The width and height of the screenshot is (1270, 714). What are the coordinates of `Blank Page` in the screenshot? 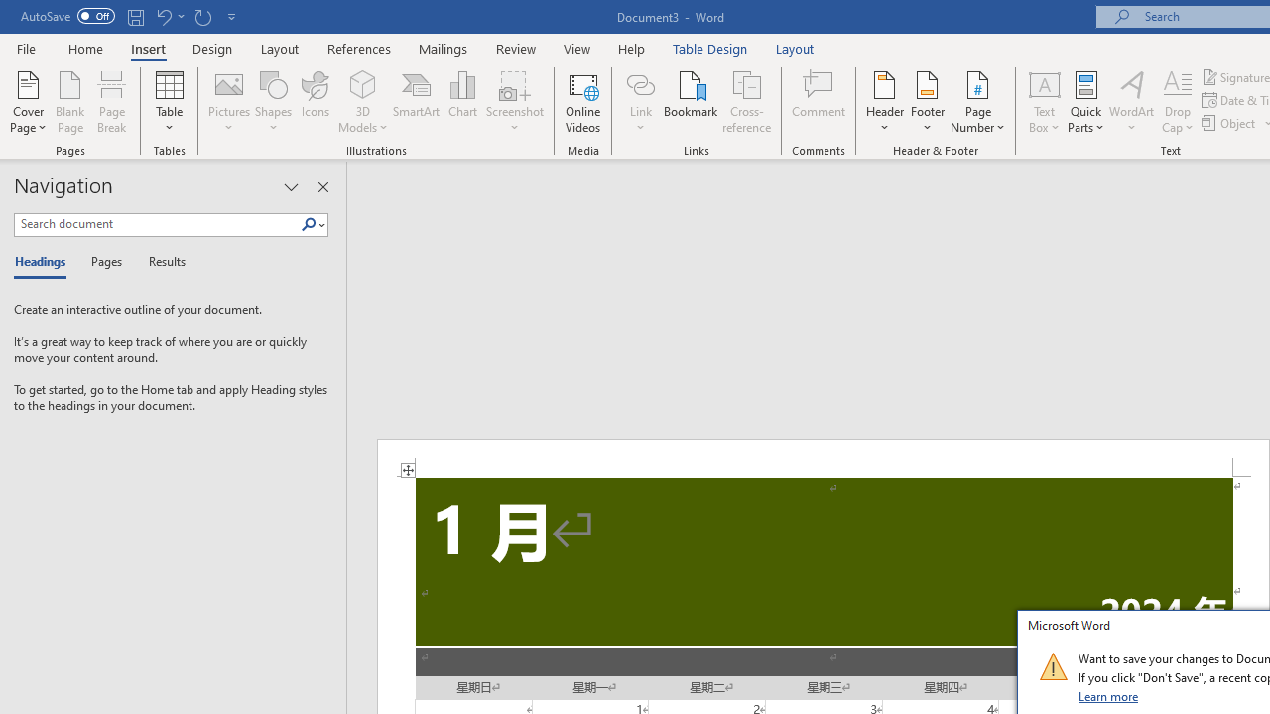 It's located at (69, 101).